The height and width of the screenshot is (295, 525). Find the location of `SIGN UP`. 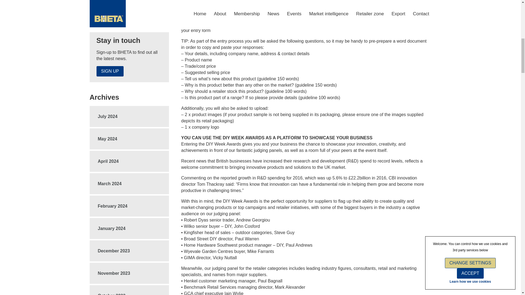

SIGN UP is located at coordinates (110, 71).